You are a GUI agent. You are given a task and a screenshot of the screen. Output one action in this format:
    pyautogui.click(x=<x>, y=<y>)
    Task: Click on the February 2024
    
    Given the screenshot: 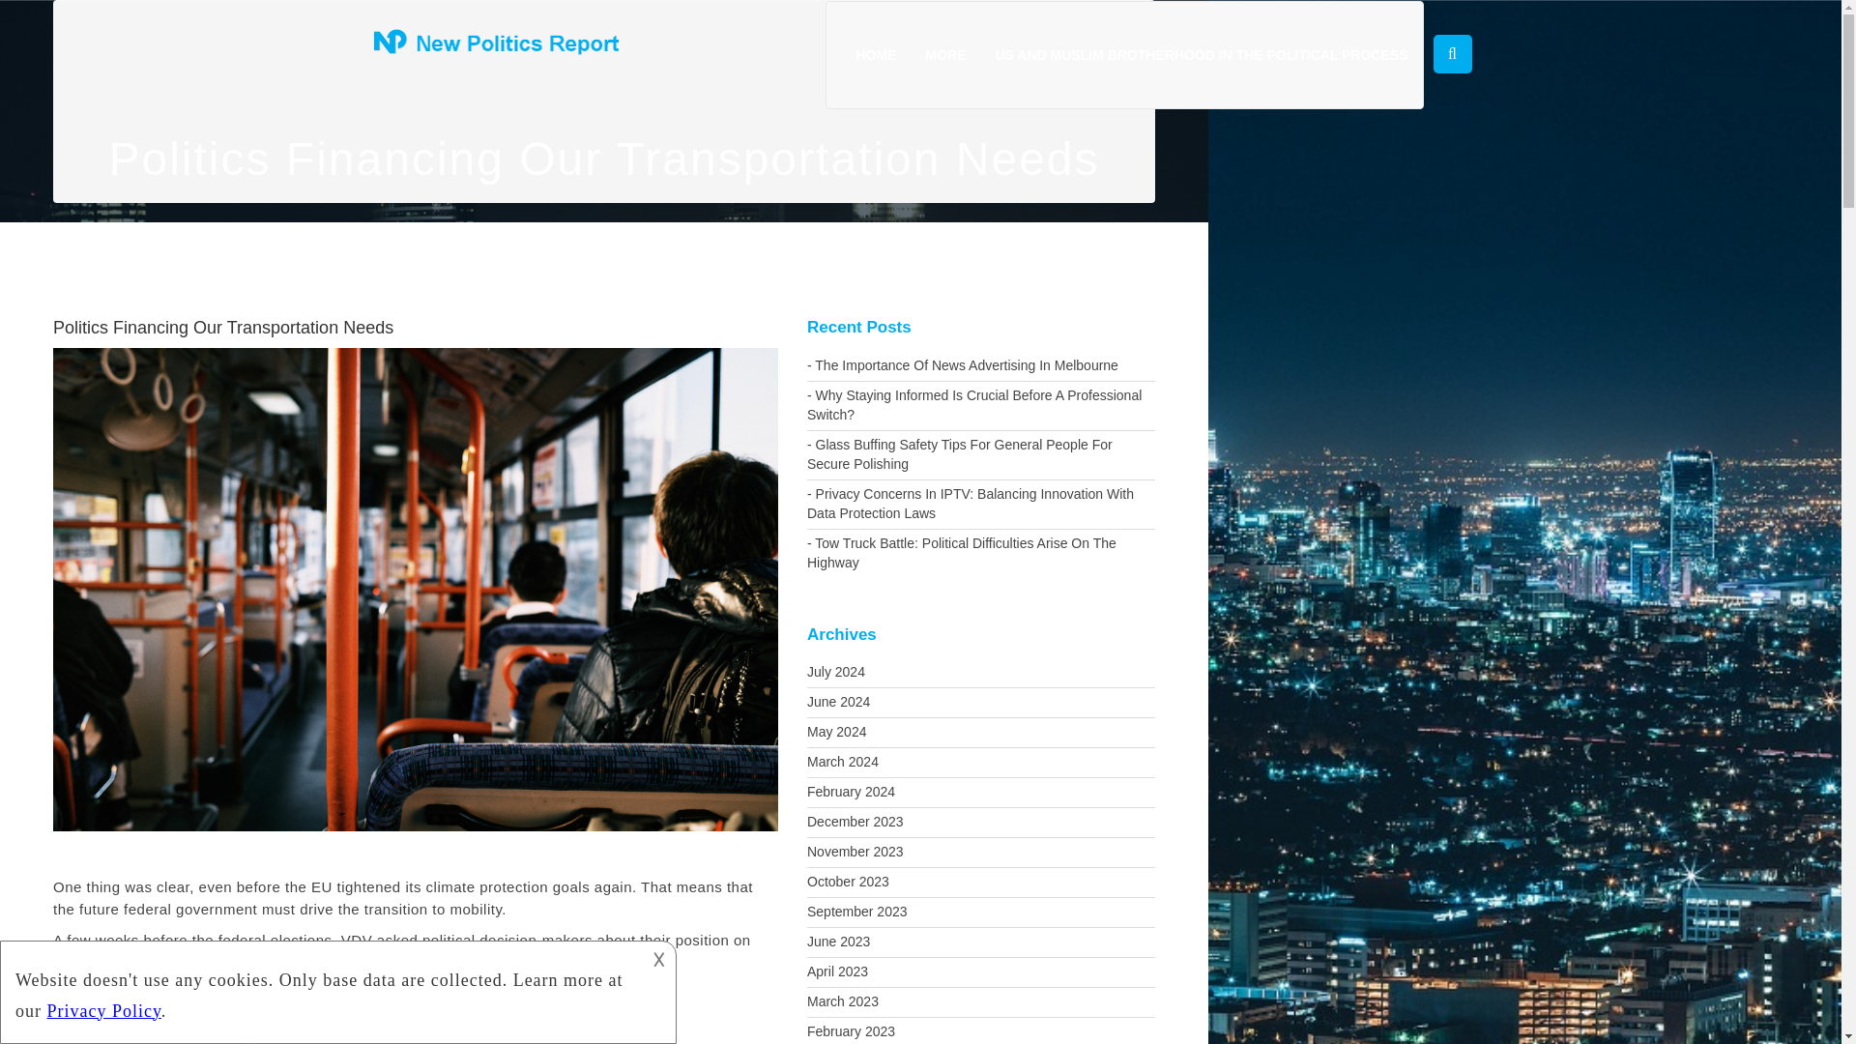 What is the action you would take?
    pyautogui.click(x=980, y=792)
    